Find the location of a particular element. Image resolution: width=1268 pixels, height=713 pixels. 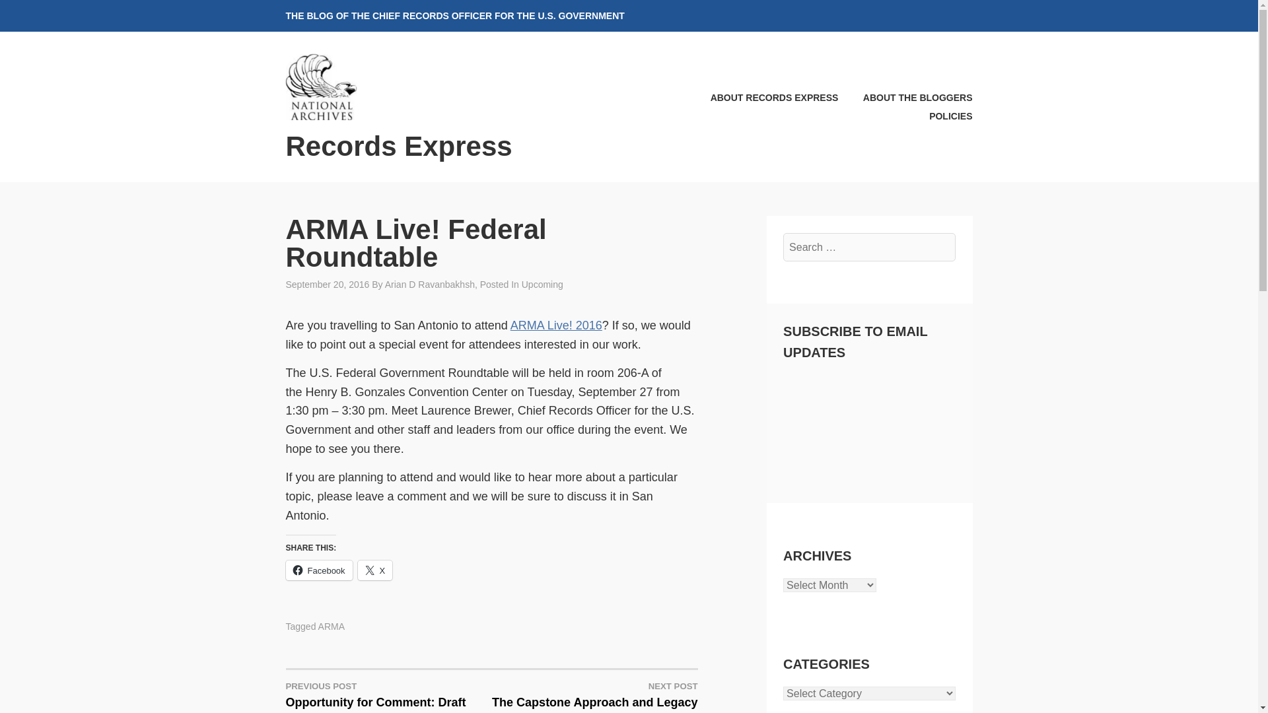

Click to share on X is located at coordinates (375, 570).